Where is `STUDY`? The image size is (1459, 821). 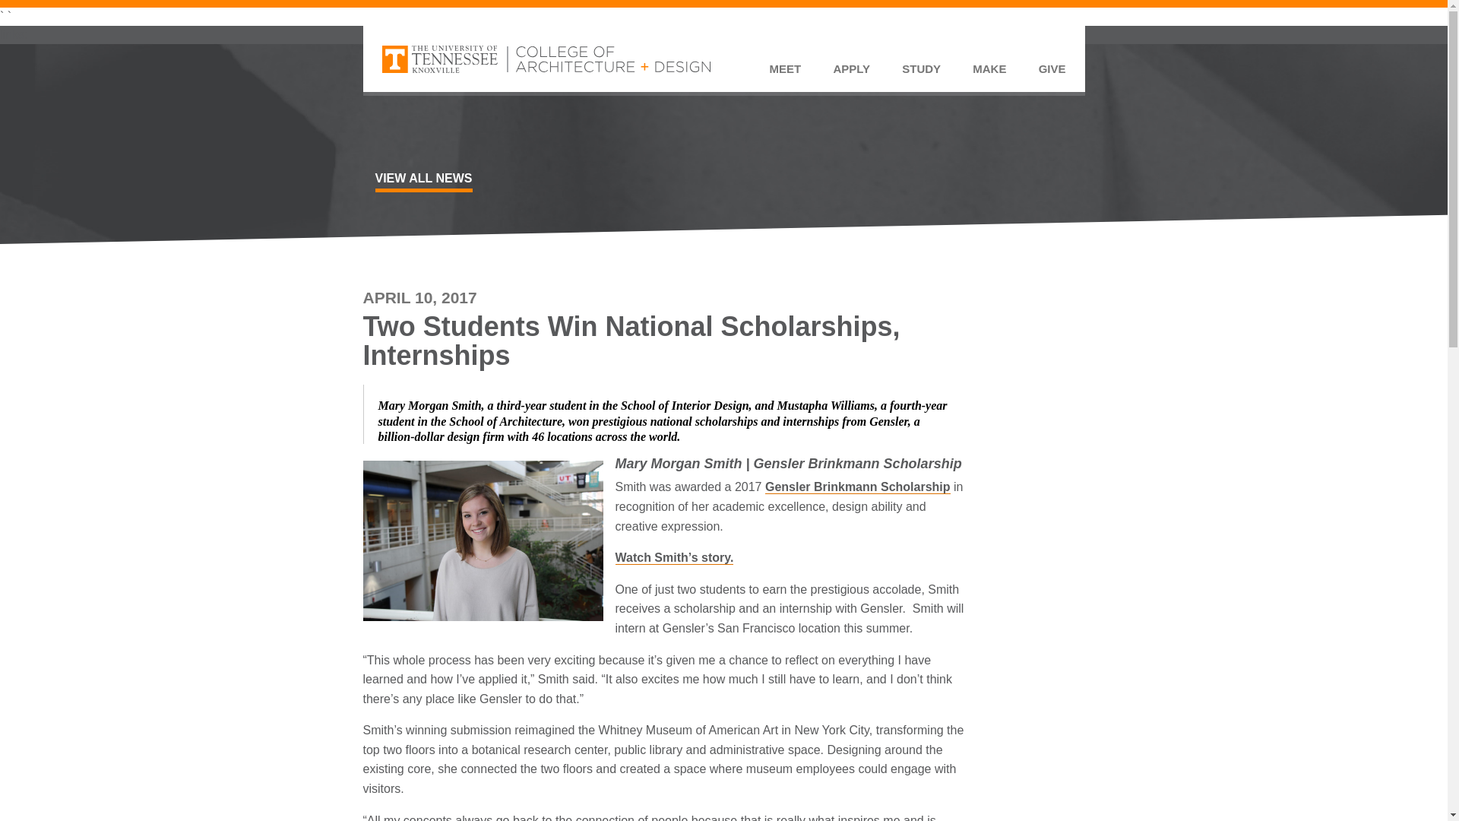 STUDY is located at coordinates (921, 74).